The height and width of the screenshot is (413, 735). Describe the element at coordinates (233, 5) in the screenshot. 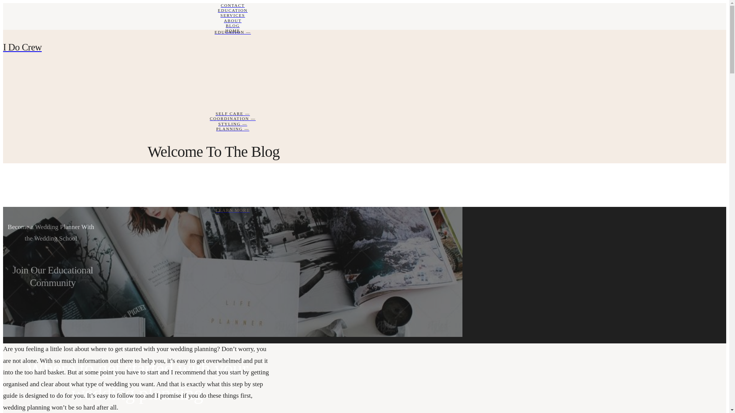

I see `CONTACT` at that location.